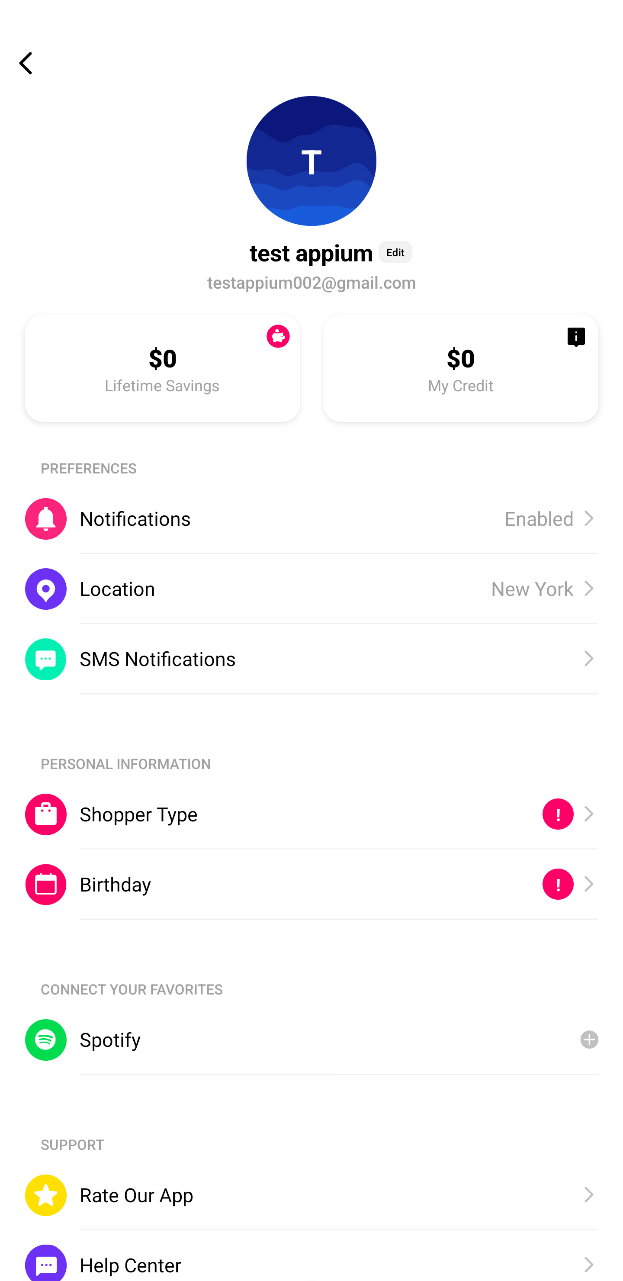 Image resolution: width=623 pixels, height=1281 pixels. What do you see at coordinates (311, 1255) in the screenshot?
I see `Help Center,    Help Center   ` at bounding box center [311, 1255].